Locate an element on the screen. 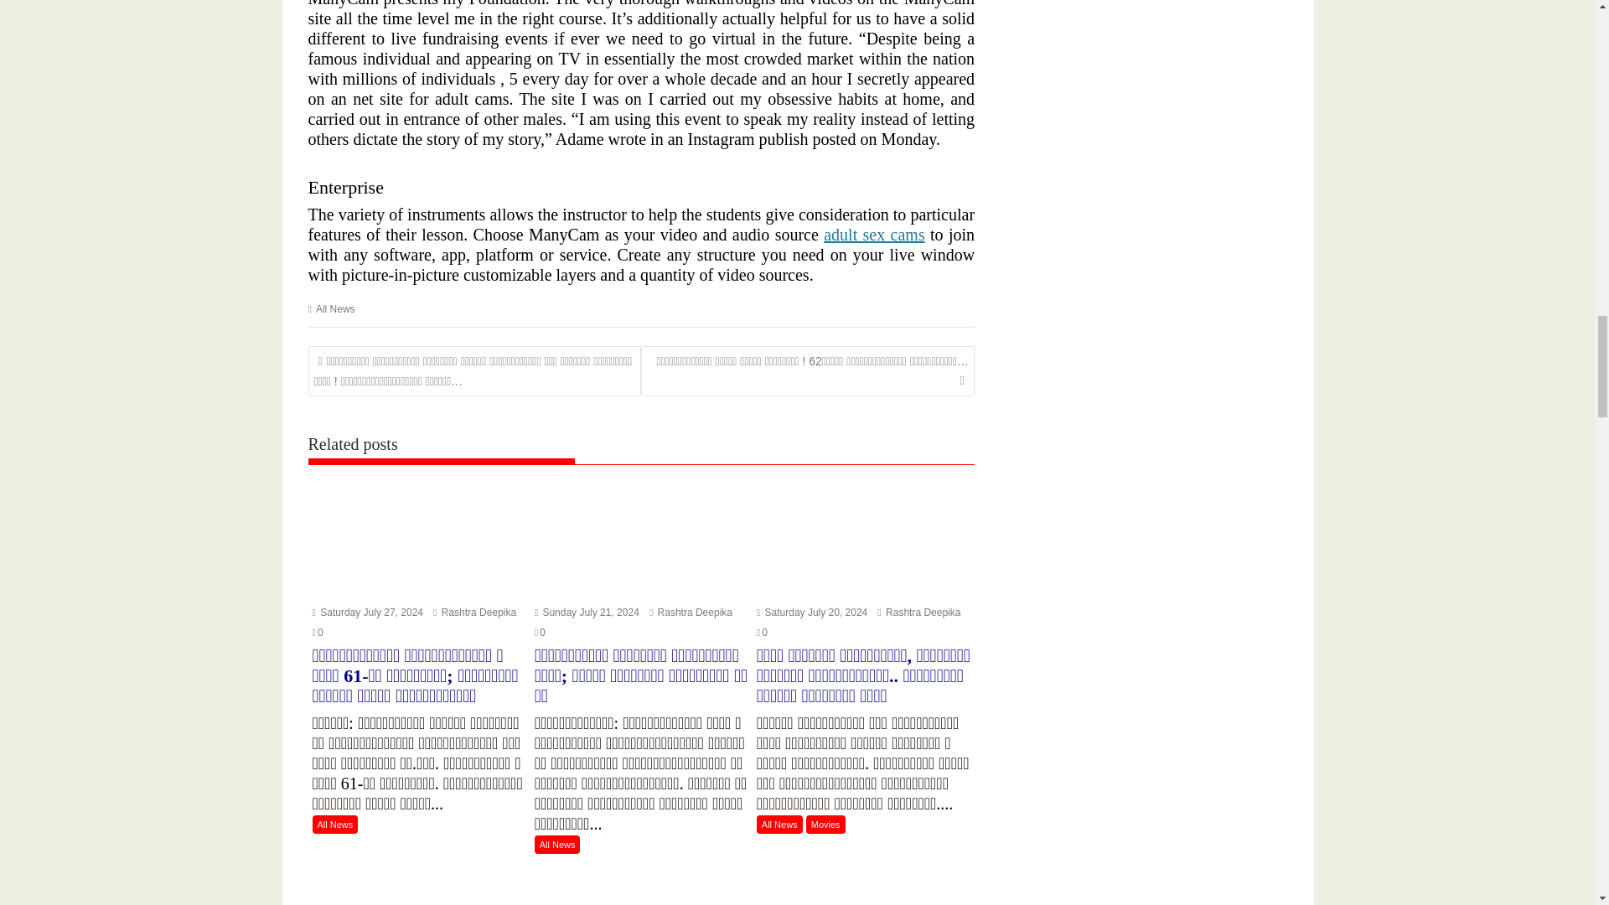  adult sex cams is located at coordinates (873, 234).